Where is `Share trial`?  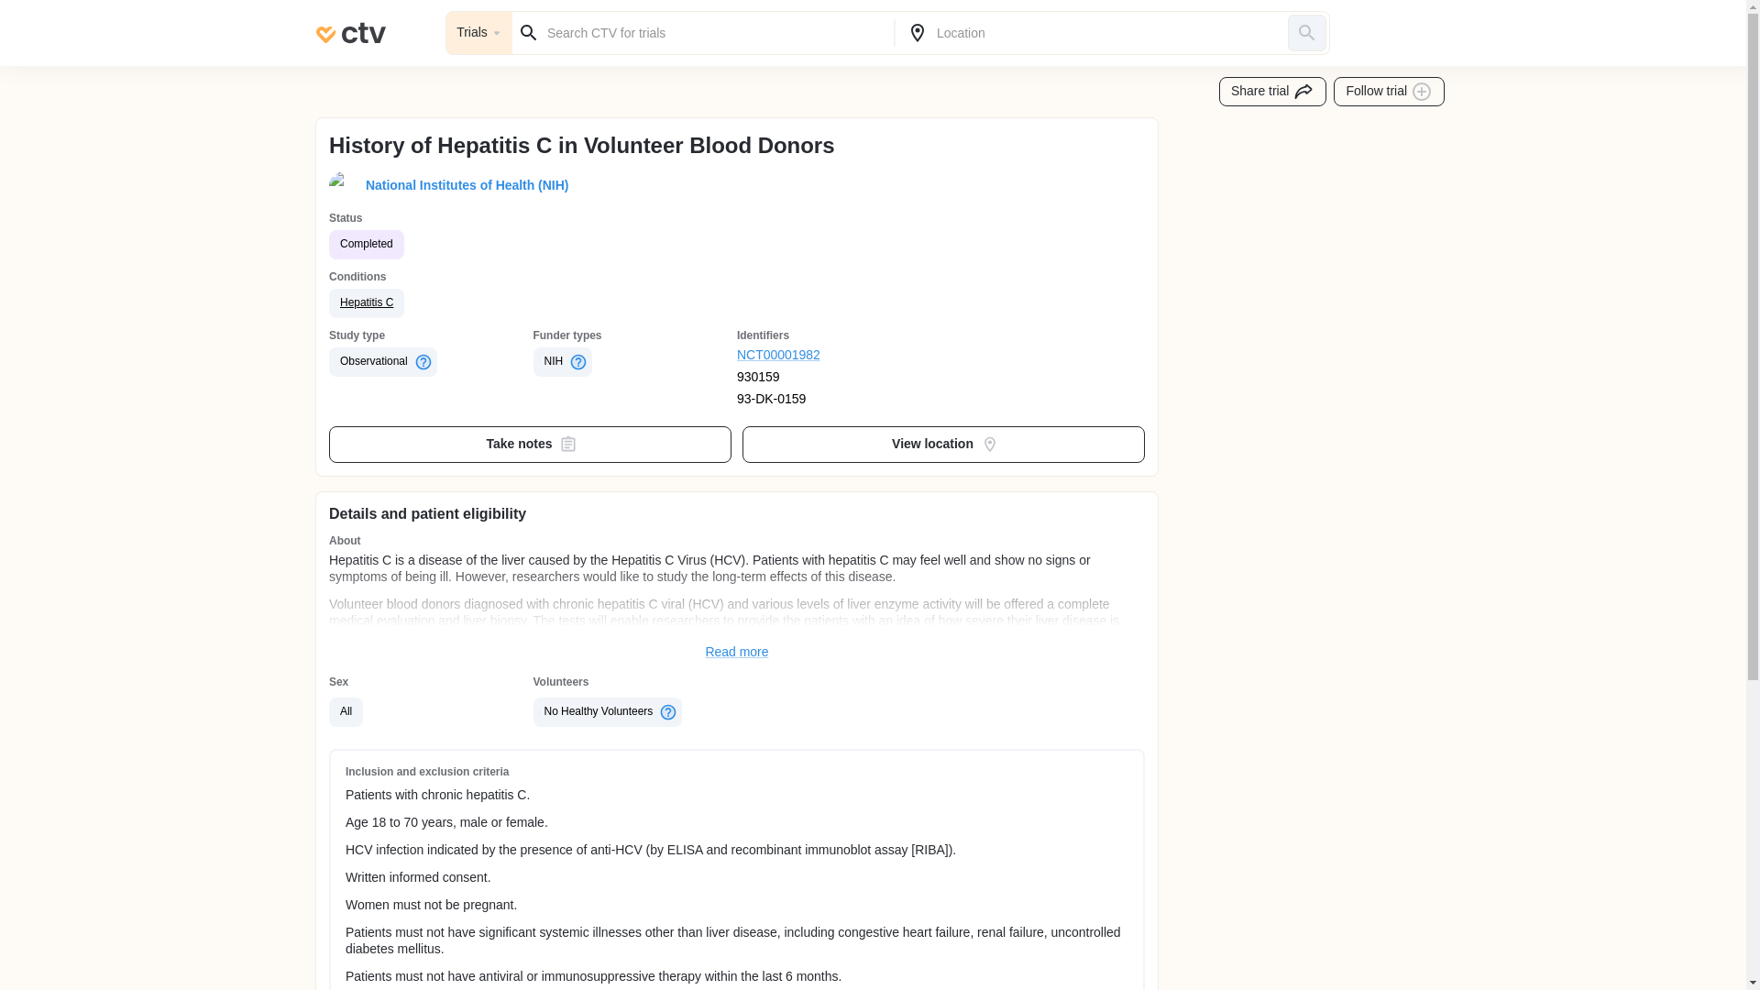 Share trial is located at coordinates (1272, 92).